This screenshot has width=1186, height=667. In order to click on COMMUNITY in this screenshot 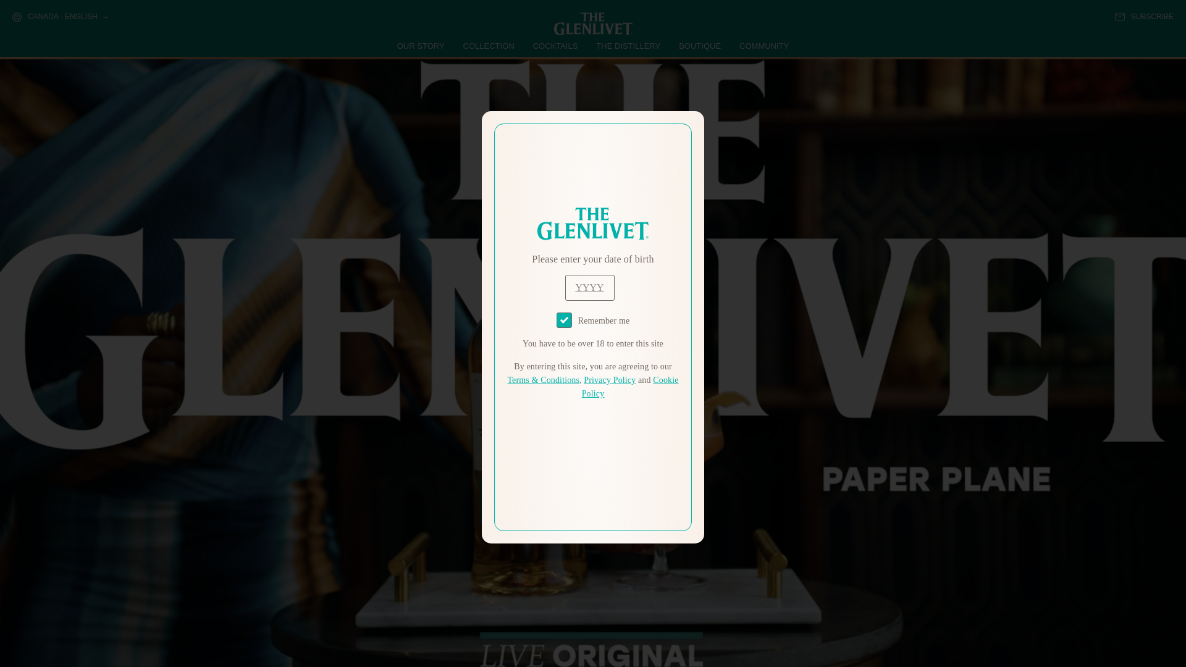, I will do `click(763, 46)`.